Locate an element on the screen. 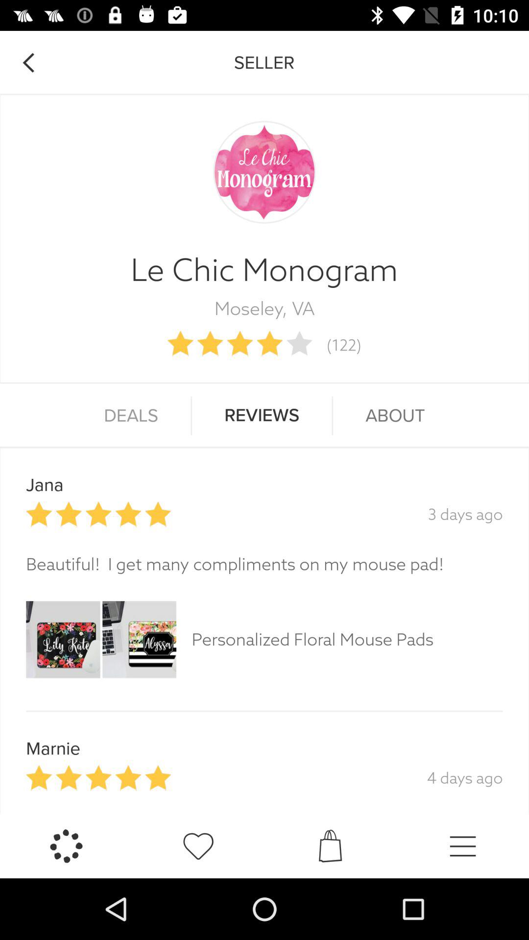 Image resolution: width=529 pixels, height=940 pixels. jump to reviews item is located at coordinates (262, 416).